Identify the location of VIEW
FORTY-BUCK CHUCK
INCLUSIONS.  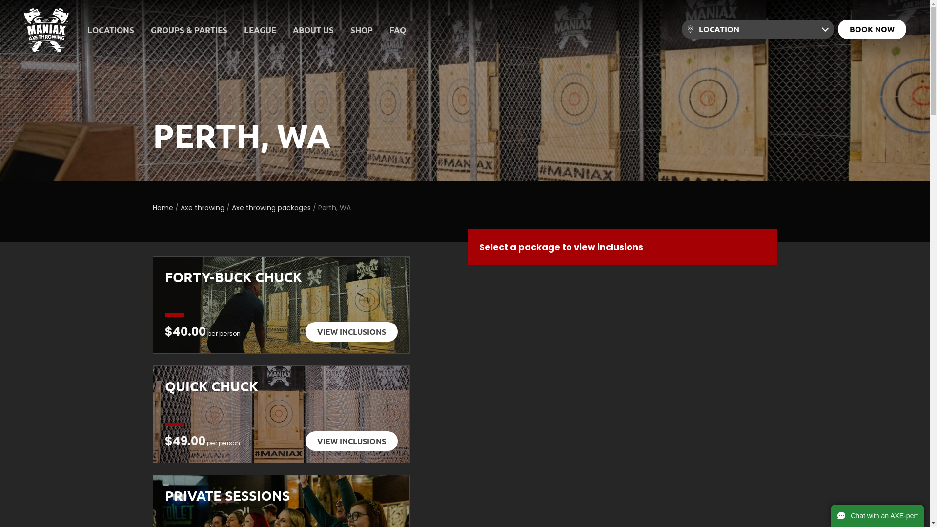
(351, 332).